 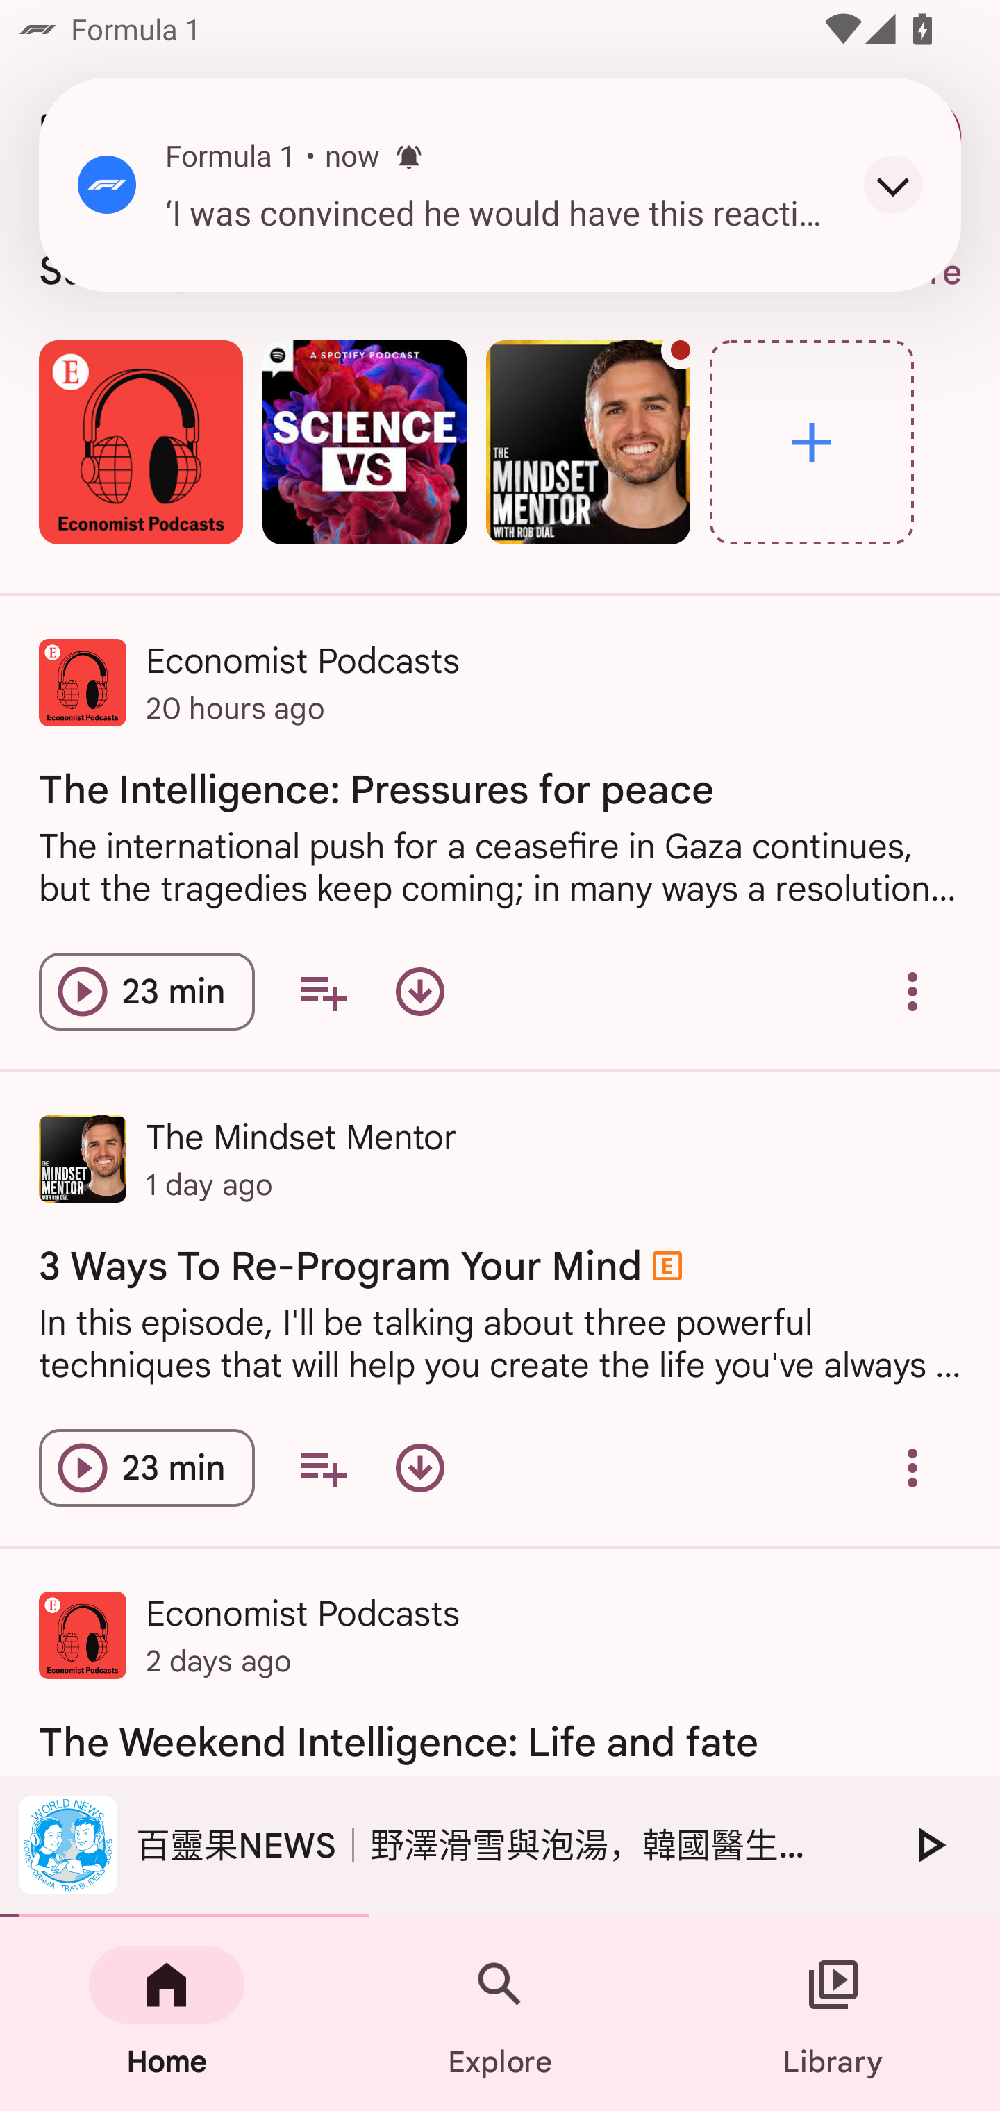 What do you see at coordinates (587, 442) in the screenshot?
I see `The Mindset Mentor` at bounding box center [587, 442].